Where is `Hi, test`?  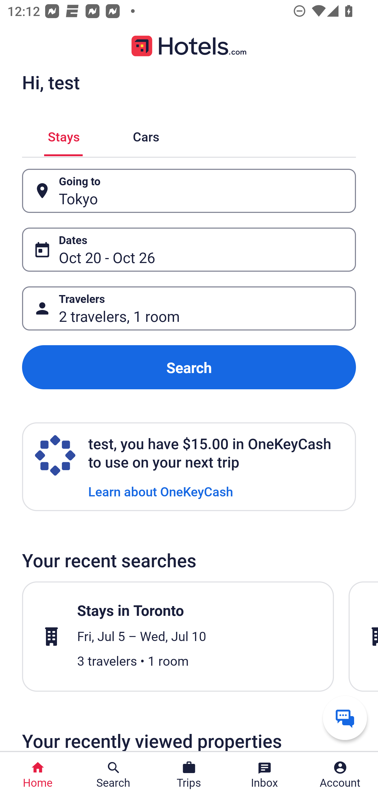
Hi, test is located at coordinates (51, 82).